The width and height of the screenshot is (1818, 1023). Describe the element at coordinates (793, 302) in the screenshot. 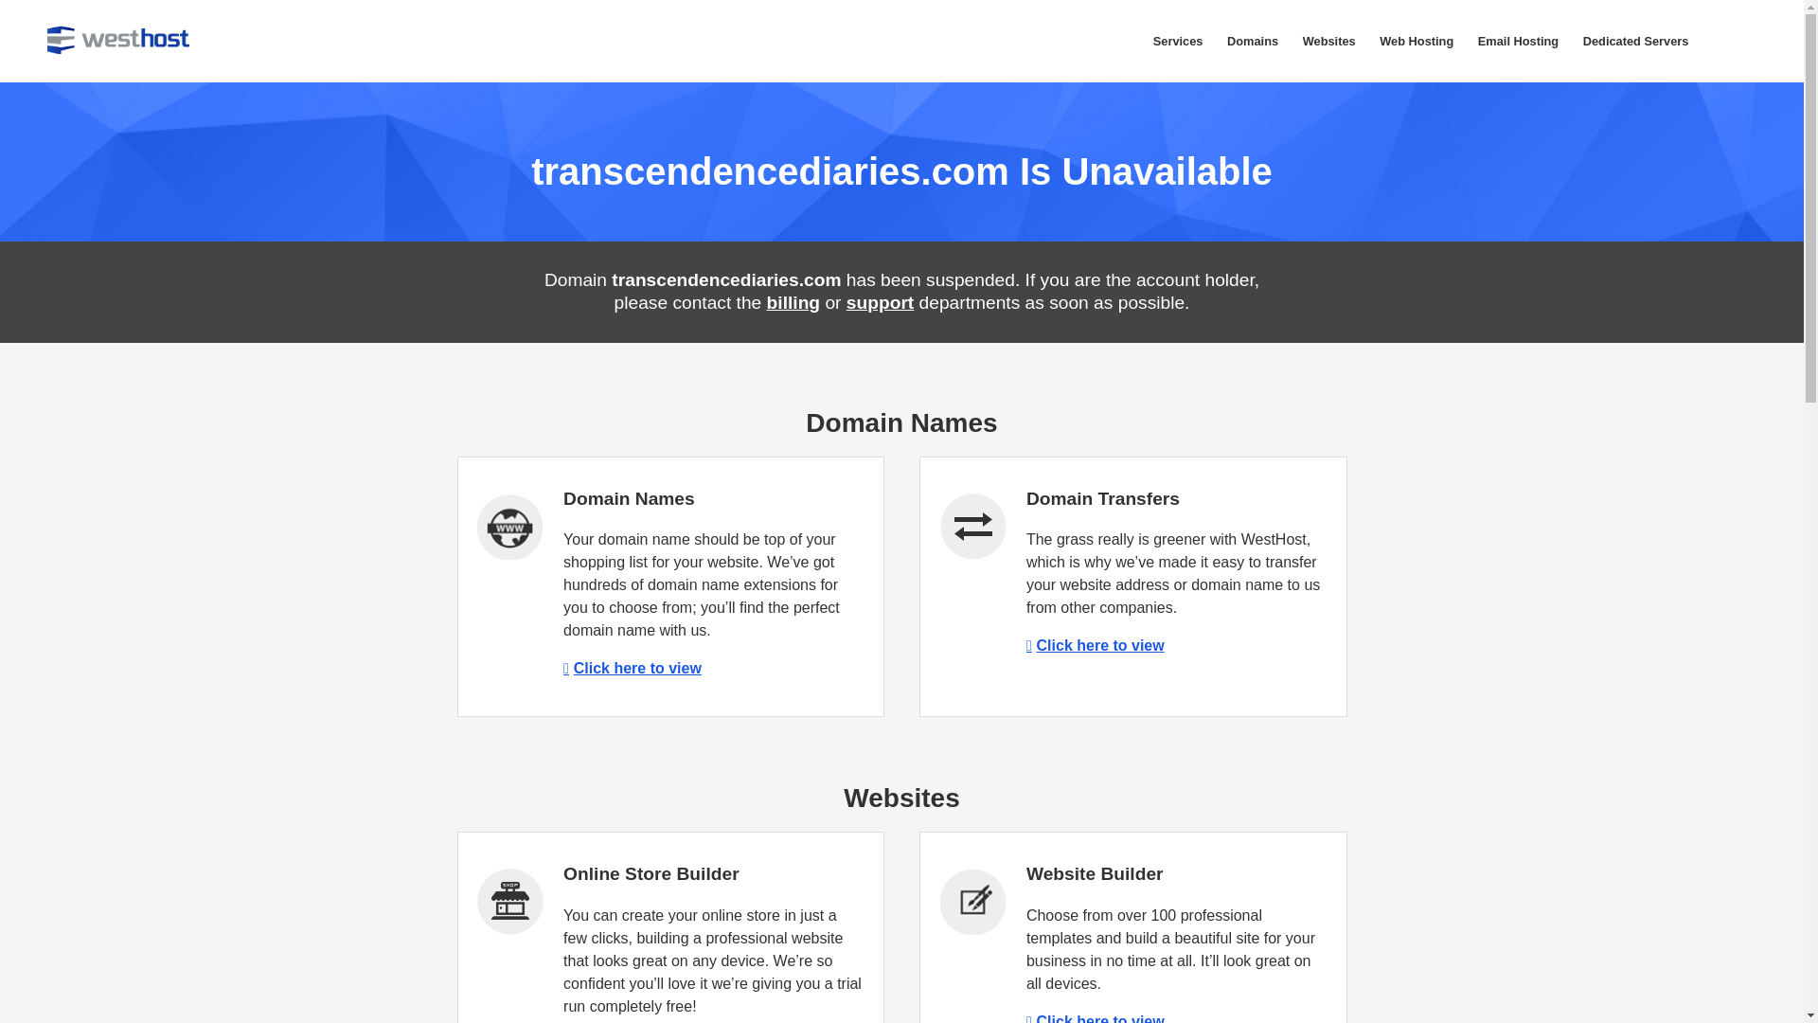

I see `billing` at that location.